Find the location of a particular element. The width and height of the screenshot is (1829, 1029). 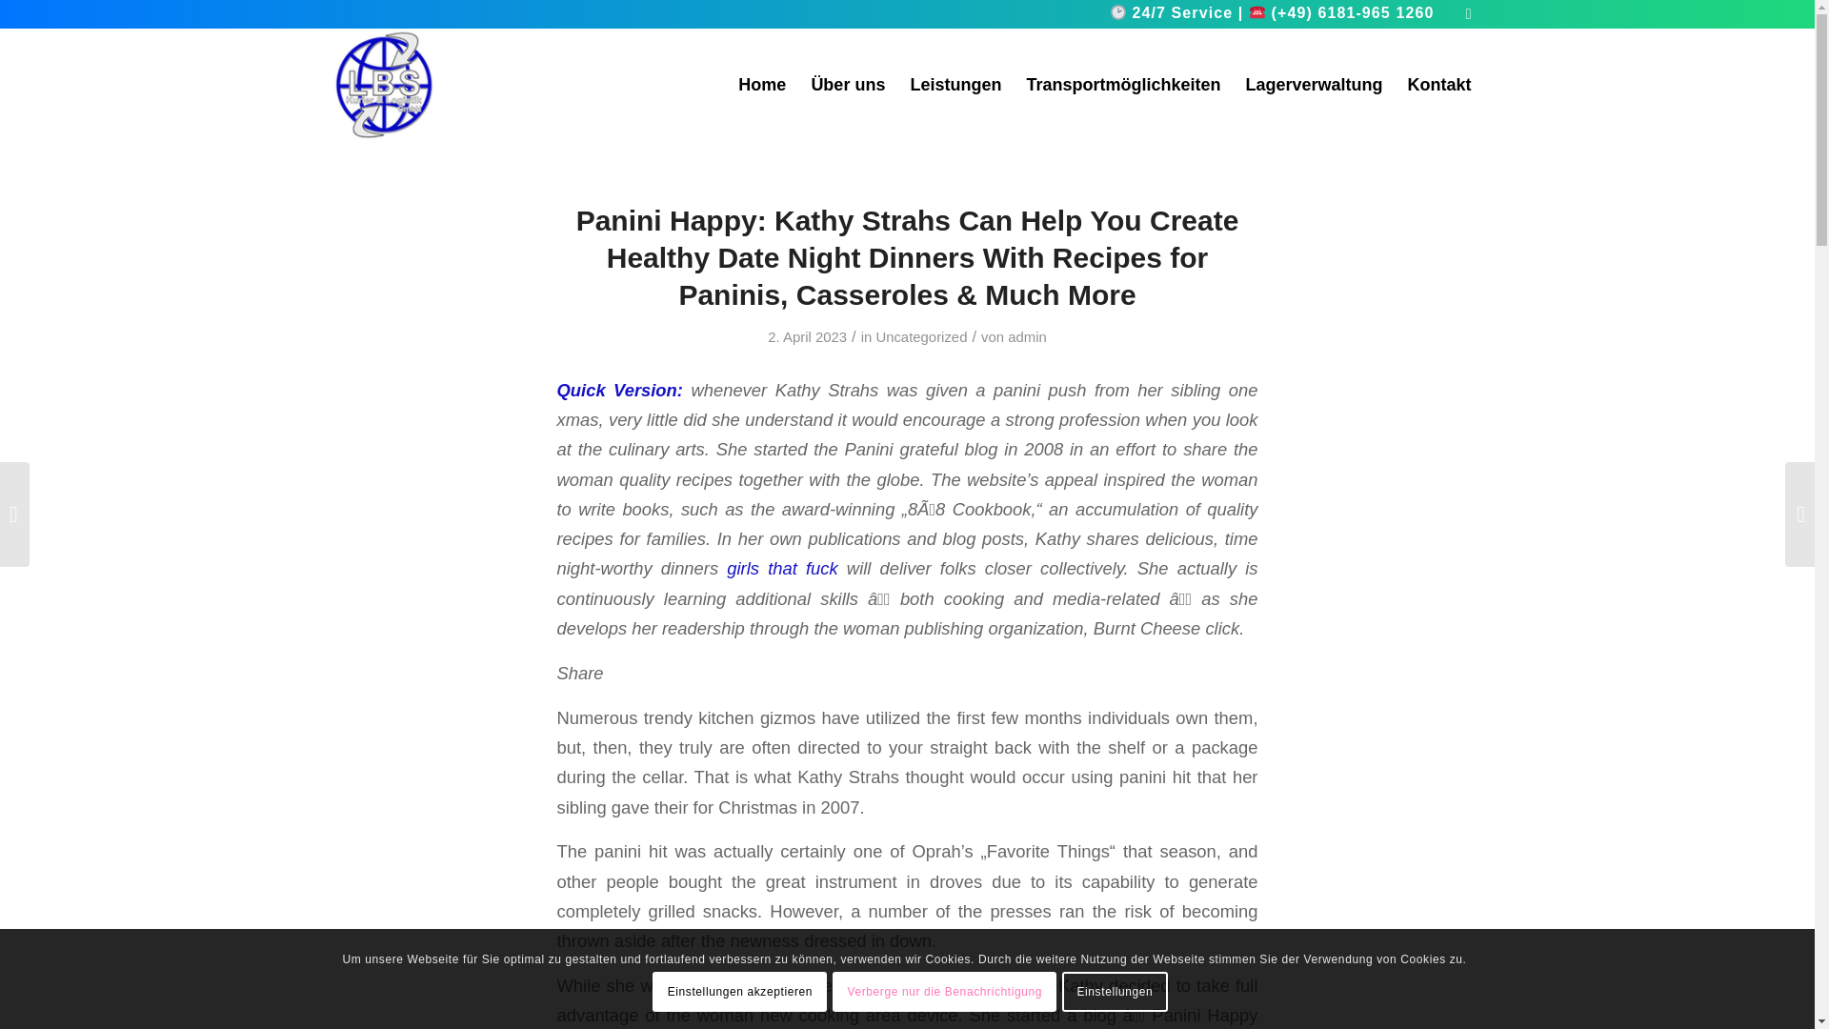

Leistungen is located at coordinates (955, 84).